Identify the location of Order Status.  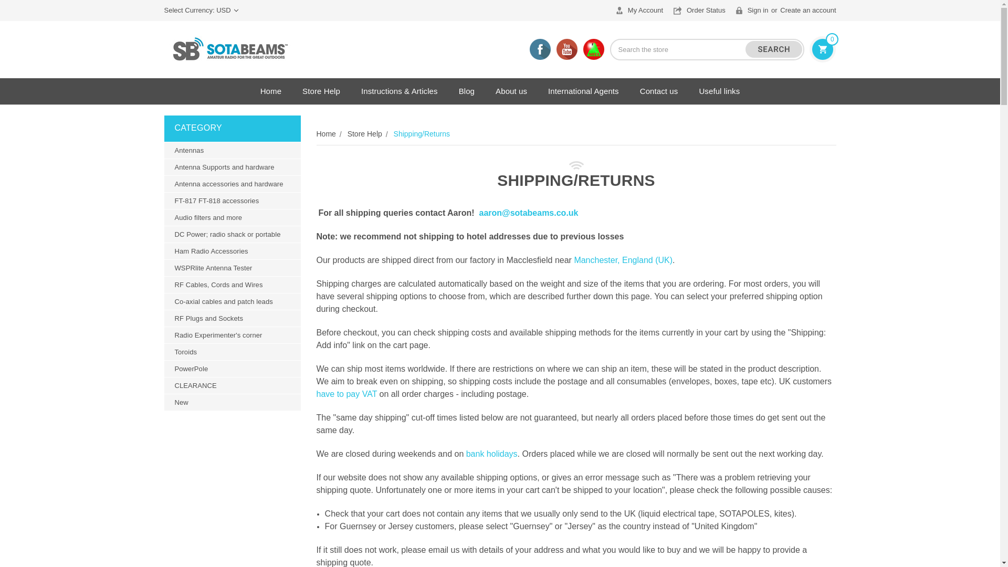
(699, 10).